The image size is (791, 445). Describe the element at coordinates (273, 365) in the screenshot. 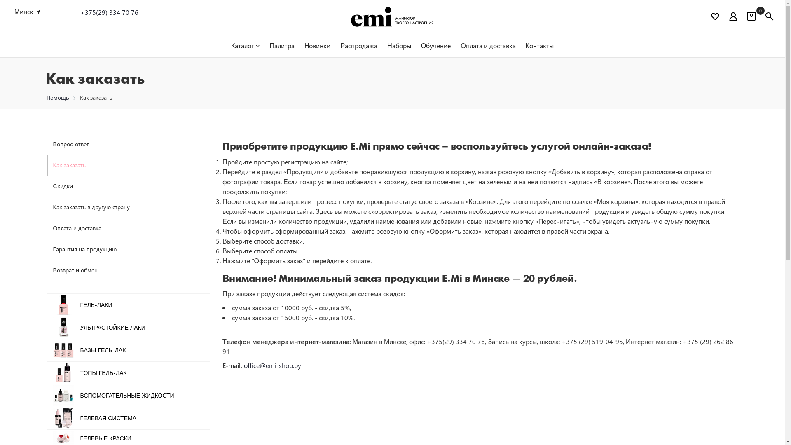

I see `office@emi-shop.by` at that location.